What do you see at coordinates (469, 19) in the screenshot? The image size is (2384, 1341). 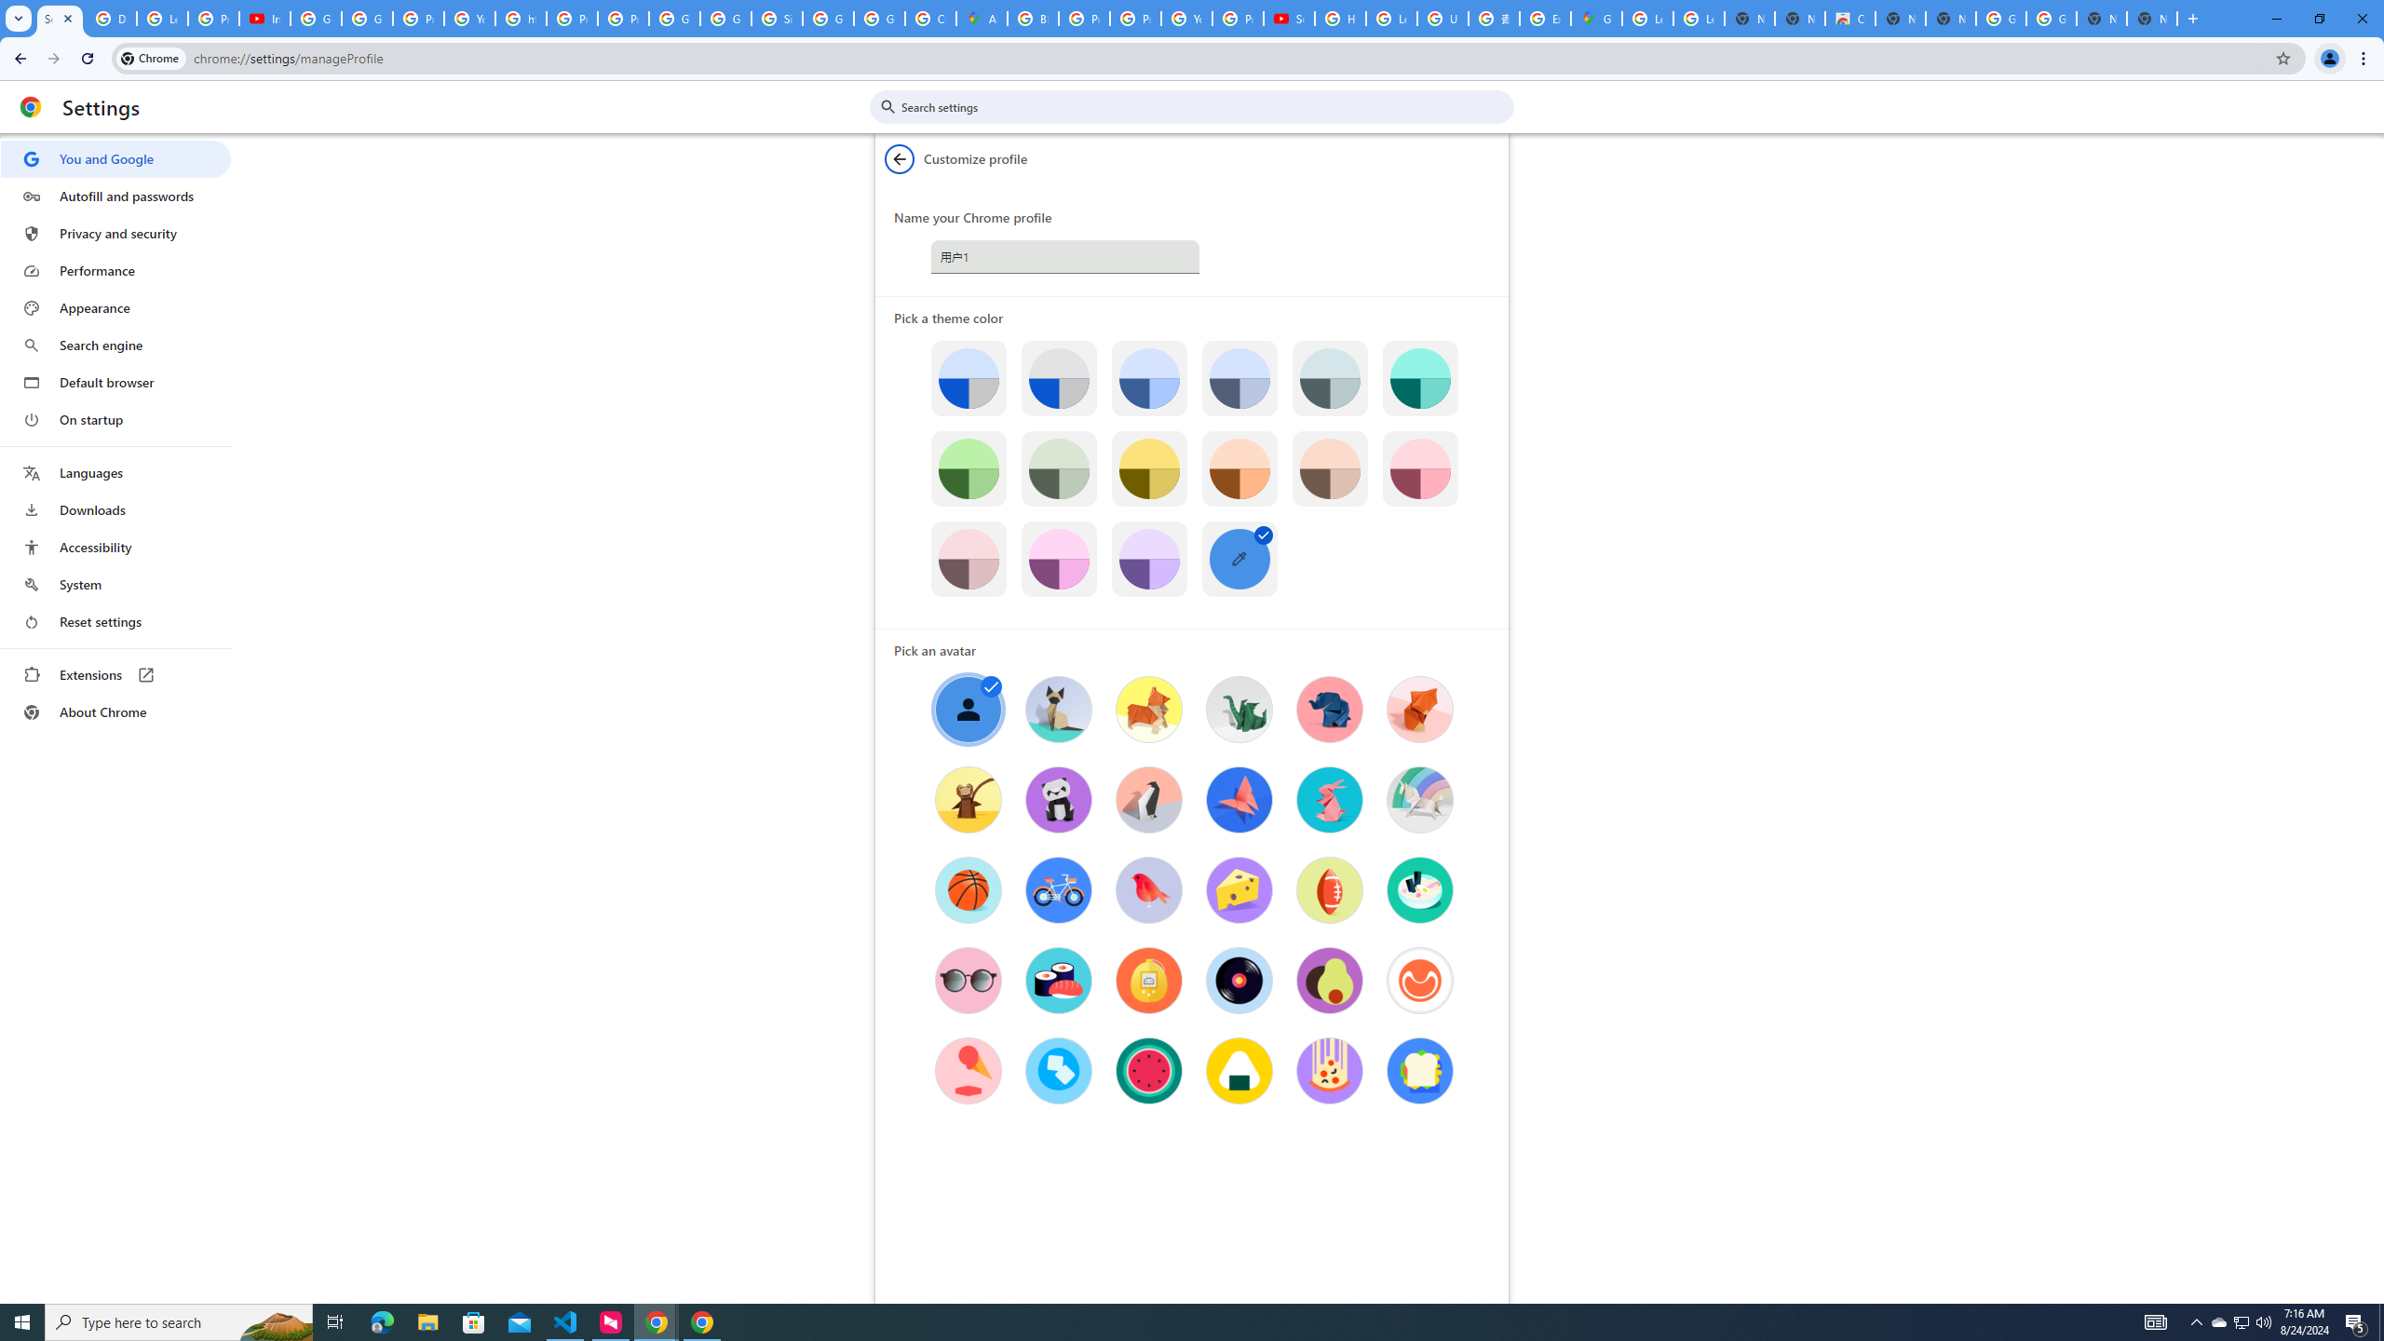 I see `YouTube` at bounding box center [469, 19].